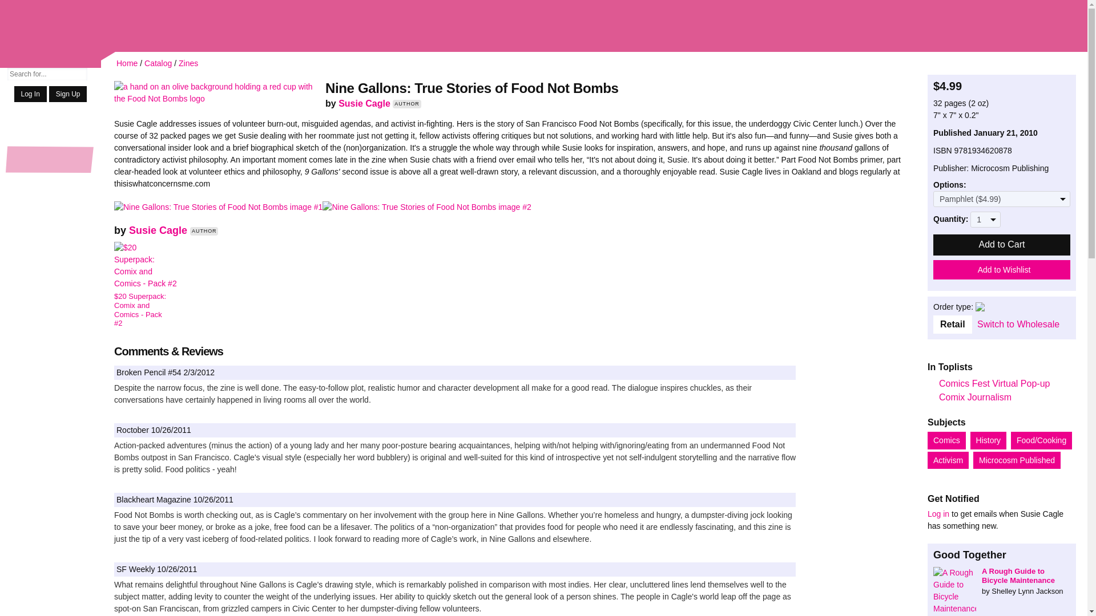  What do you see at coordinates (50, 382) in the screenshot?
I see `Journals` at bounding box center [50, 382].